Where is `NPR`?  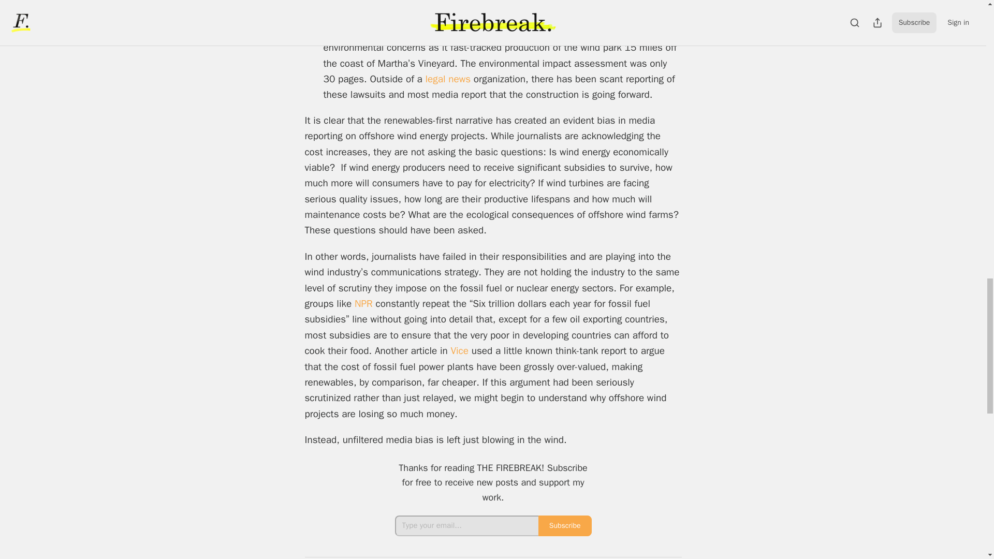 NPR is located at coordinates (365, 303).